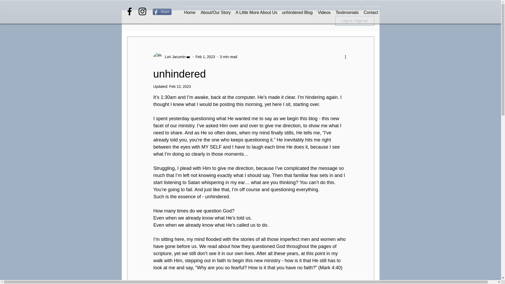  Describe the element at coordinates (205, 57) in the screenshot. I see `Feb 1, 2023` at that location.